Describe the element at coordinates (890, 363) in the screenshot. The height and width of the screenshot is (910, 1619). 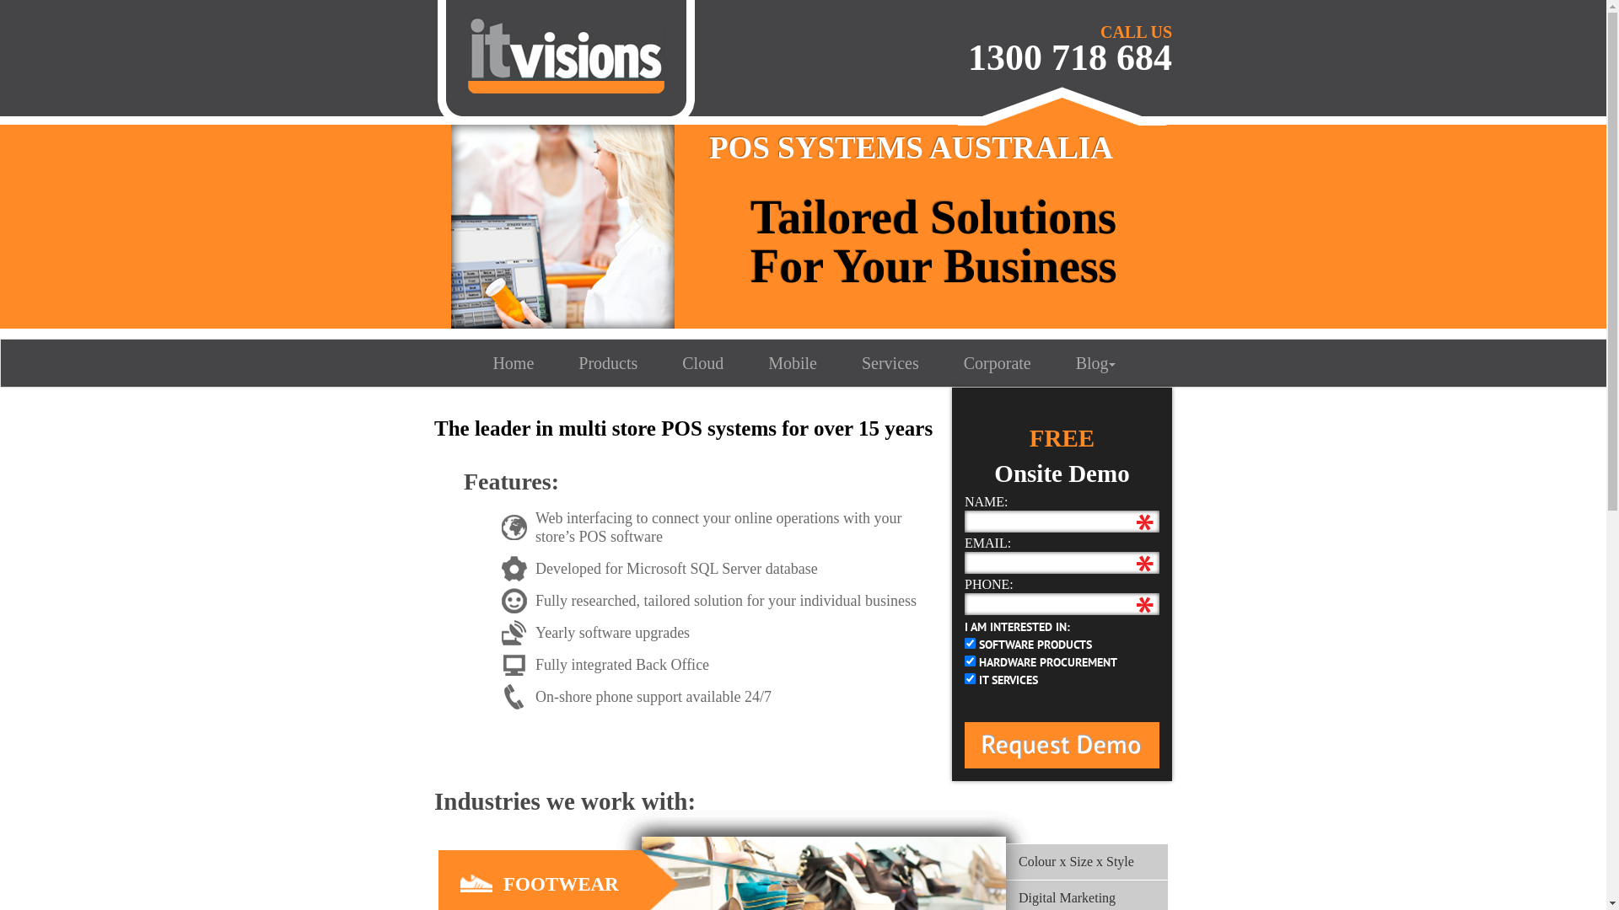
I see `Services` at that location.